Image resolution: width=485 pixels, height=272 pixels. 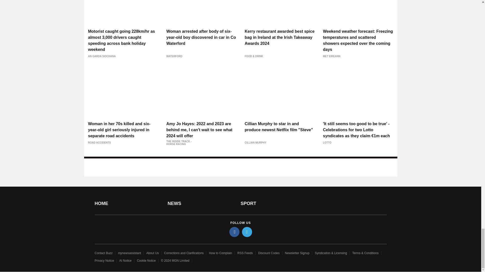 What do you see at coordinates (234, 232) in the screenshot?
I see `facebook` at bounding box center [234, 232].